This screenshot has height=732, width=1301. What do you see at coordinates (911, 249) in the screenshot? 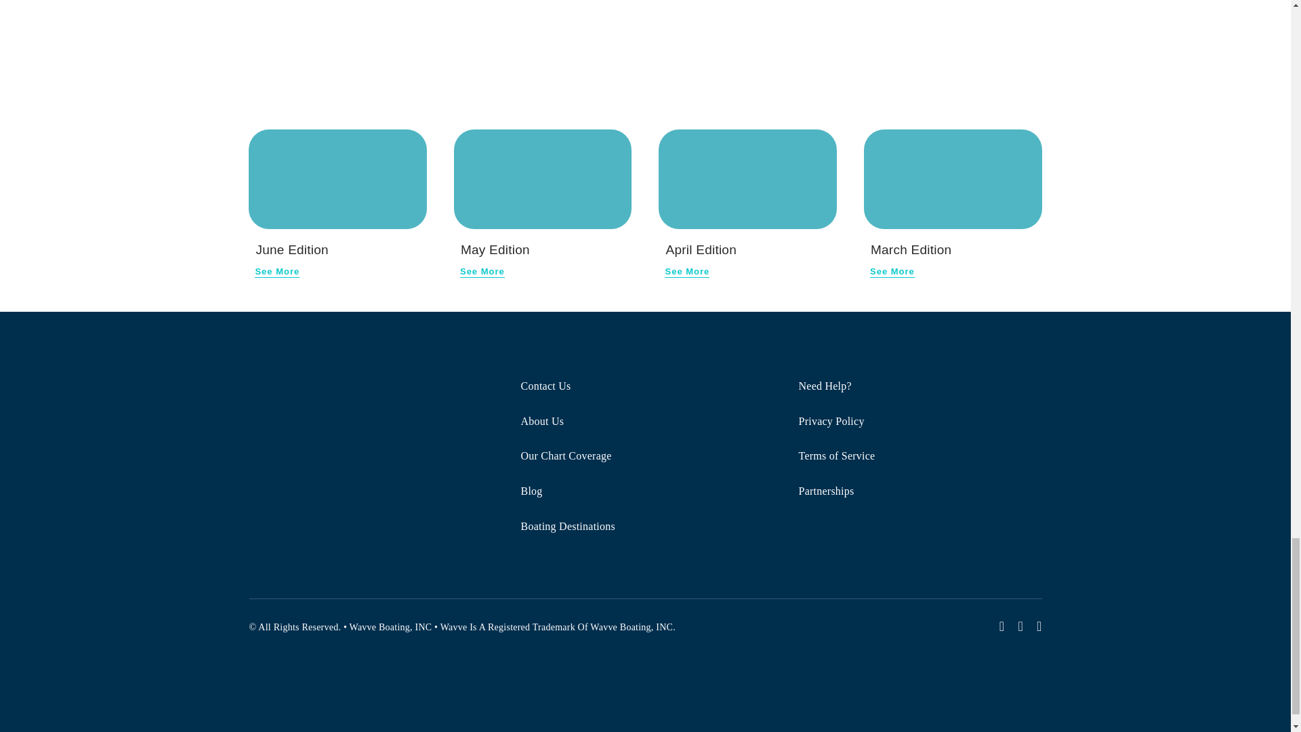
I see `March Edition` at bounding box center [911, 249].